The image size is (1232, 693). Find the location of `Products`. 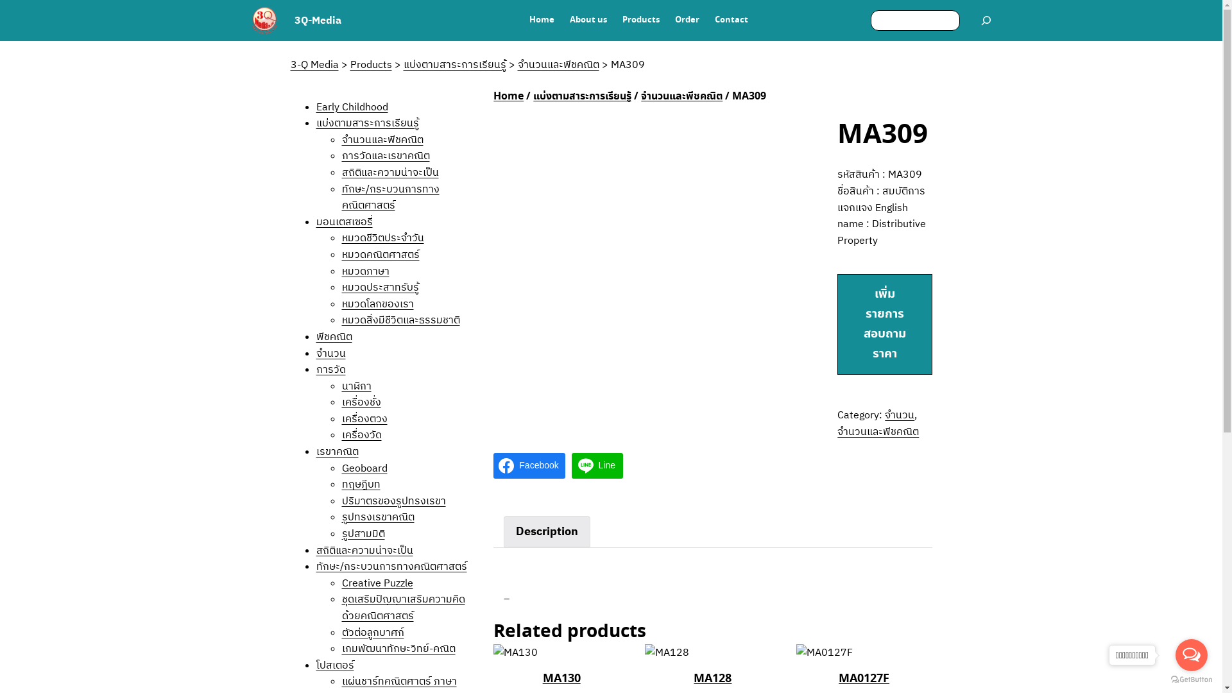

Products is located at coordinates (371, 64).